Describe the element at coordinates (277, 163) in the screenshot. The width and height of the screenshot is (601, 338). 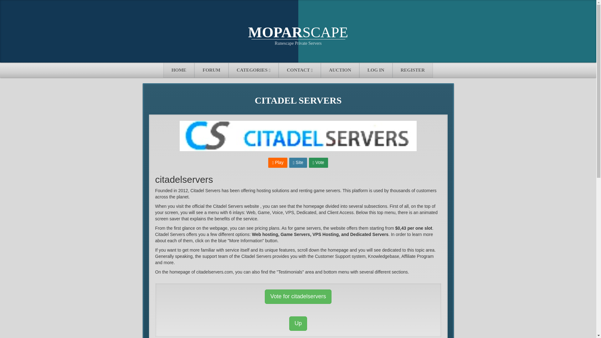
I see `Play` at that location.